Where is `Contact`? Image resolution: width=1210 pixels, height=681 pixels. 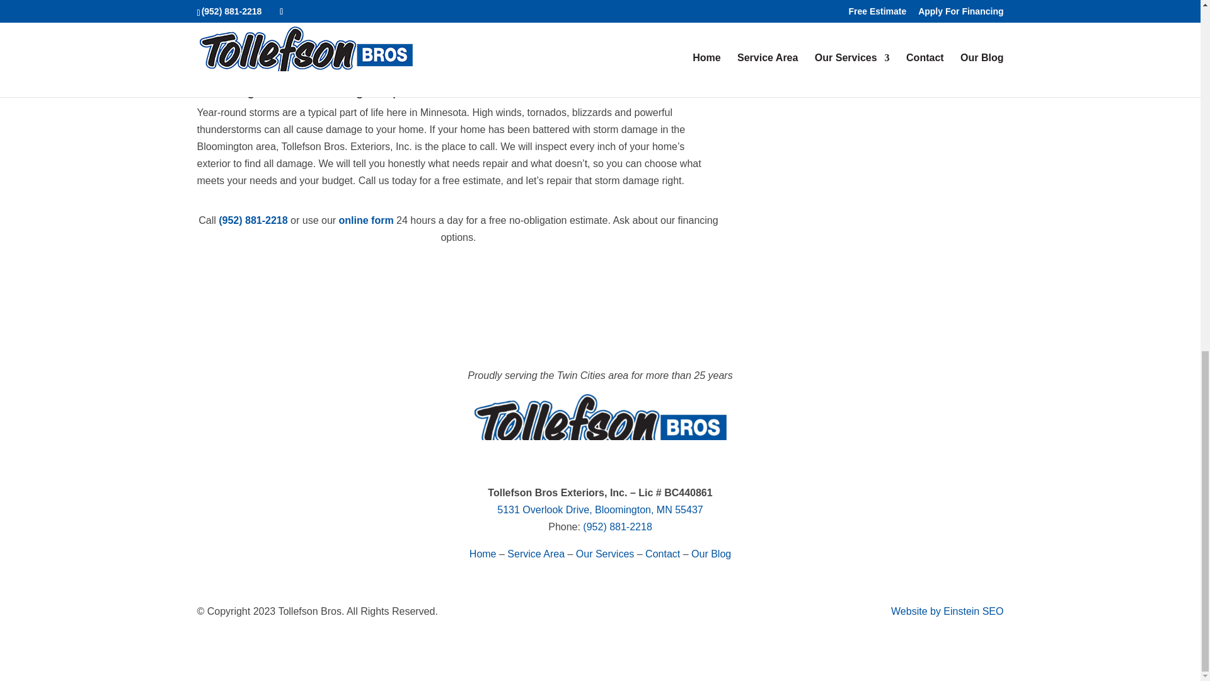 Contact is located at coordinates (662, 554).